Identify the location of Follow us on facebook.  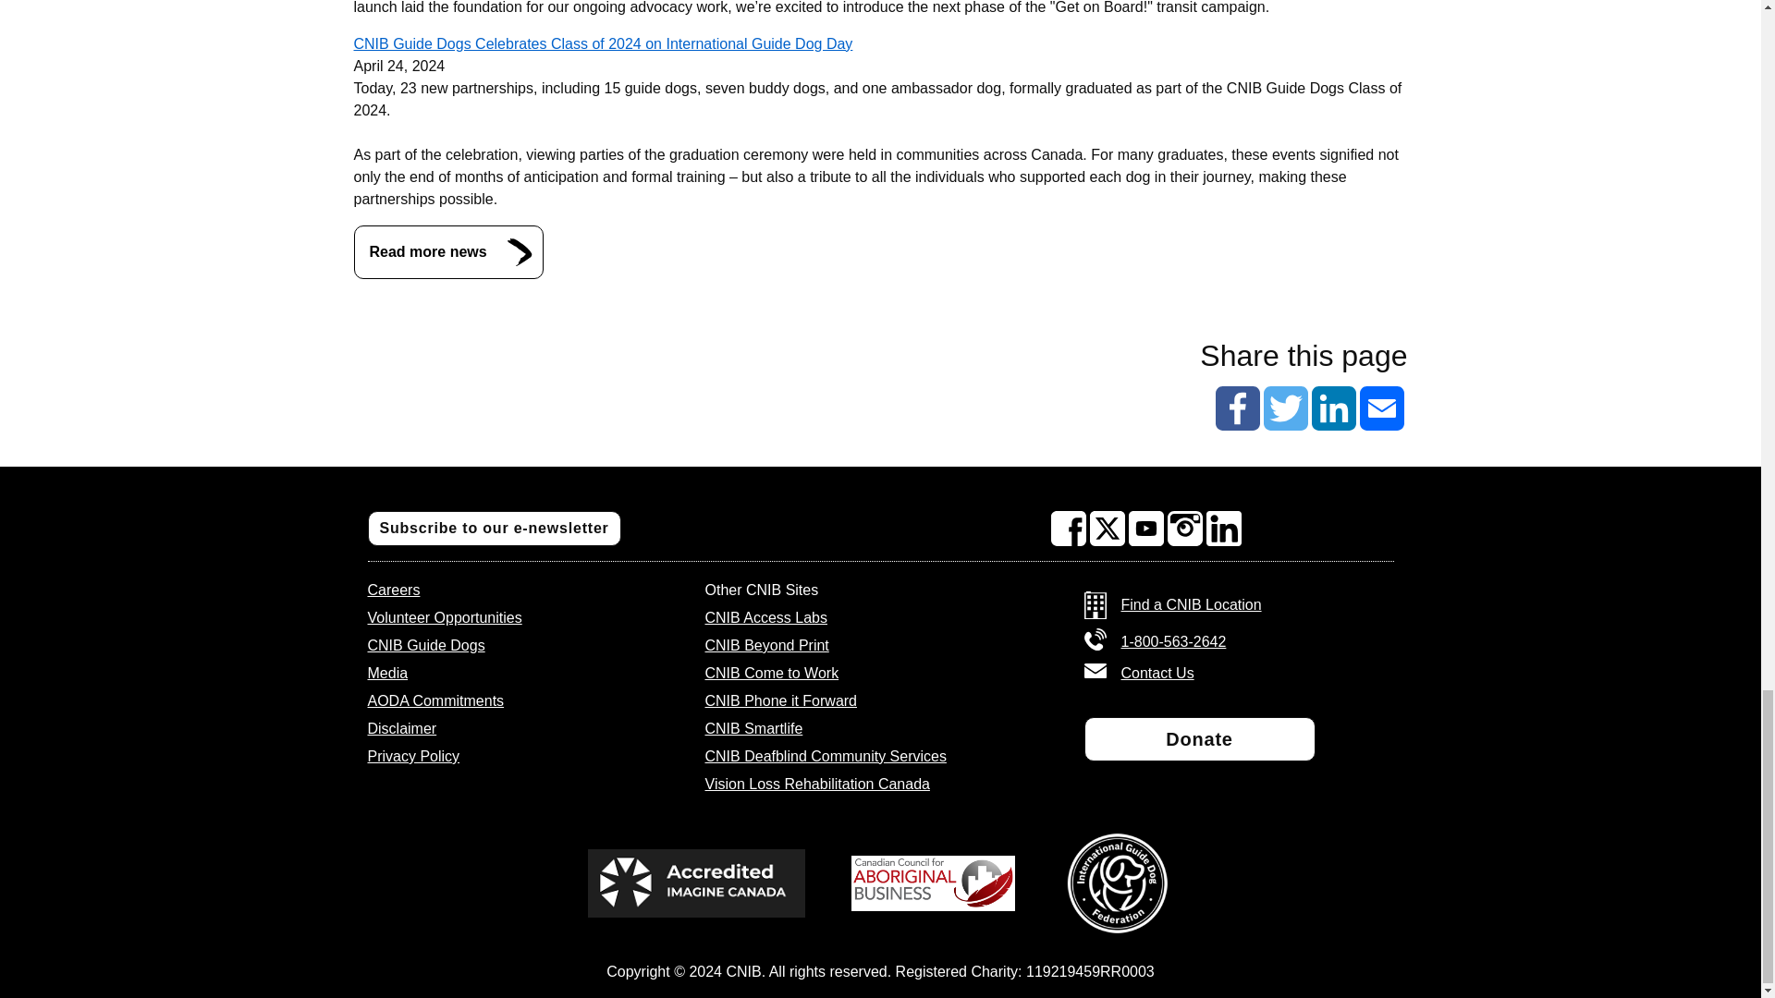
(1069, 528).